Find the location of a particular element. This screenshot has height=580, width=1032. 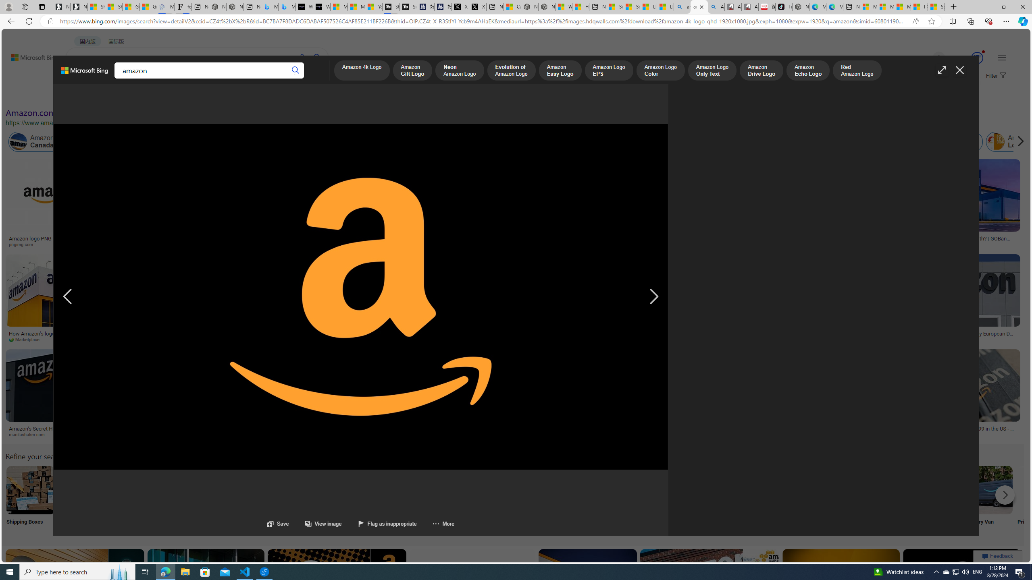

Evolution of Amazon Logo is located at coordinates (511, 71).